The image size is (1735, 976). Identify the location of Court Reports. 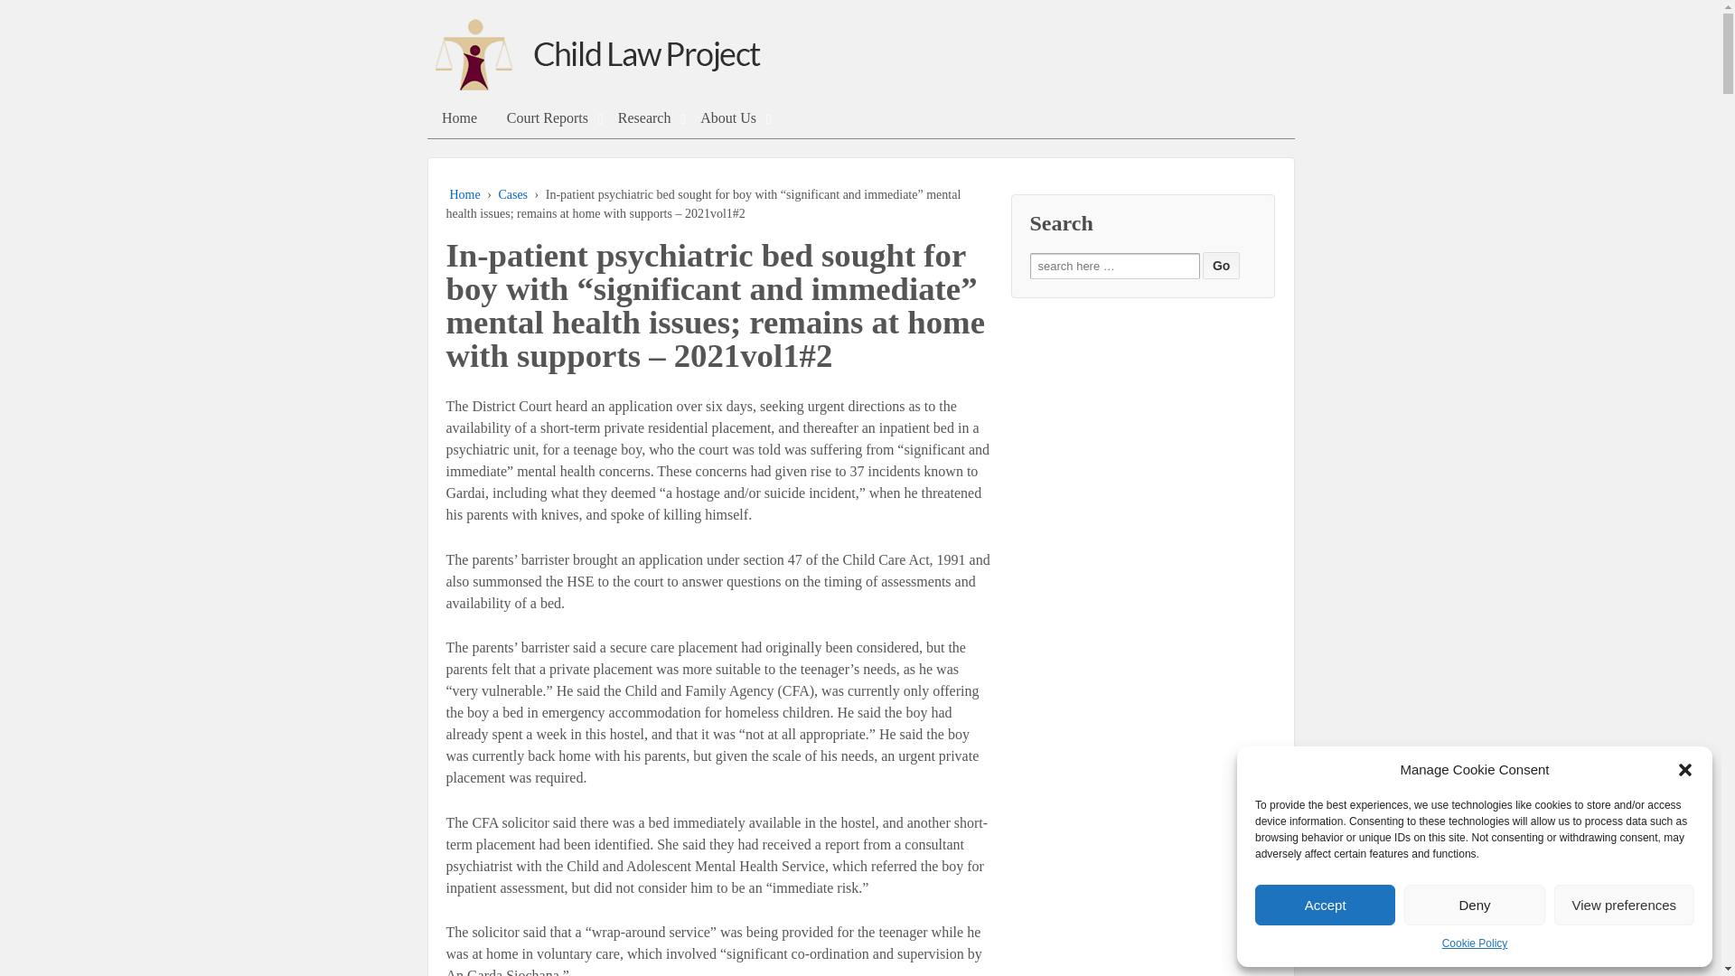
(546, 117).